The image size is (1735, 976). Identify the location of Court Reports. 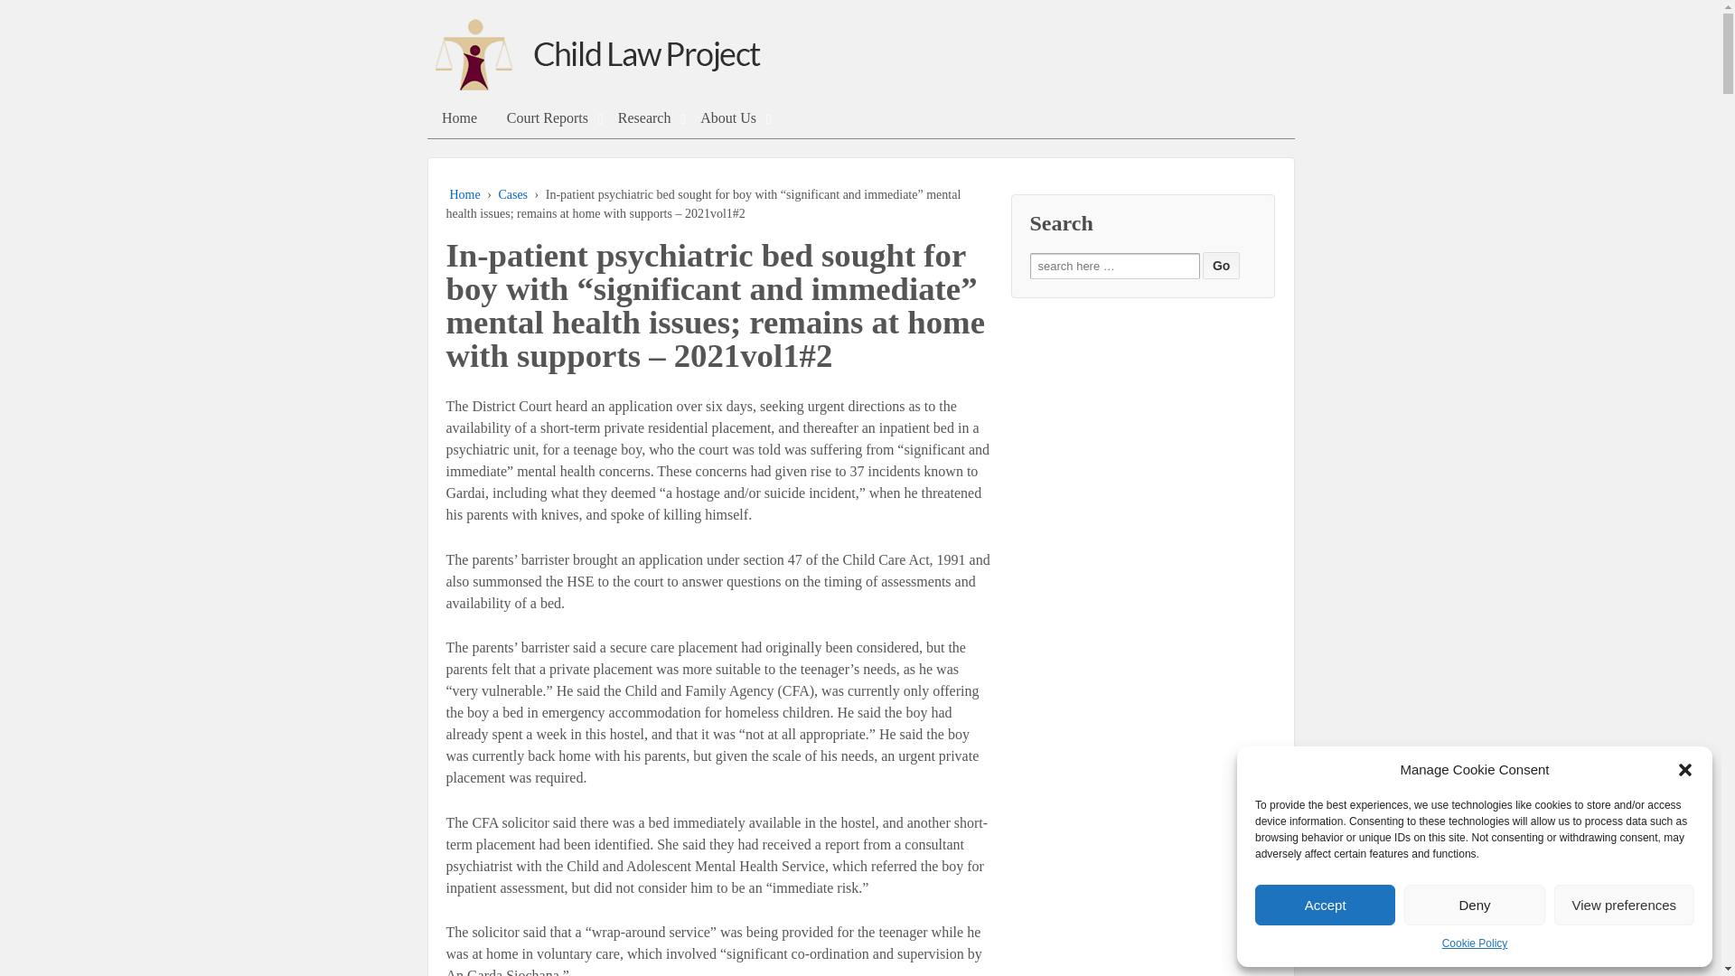
(546, 117).